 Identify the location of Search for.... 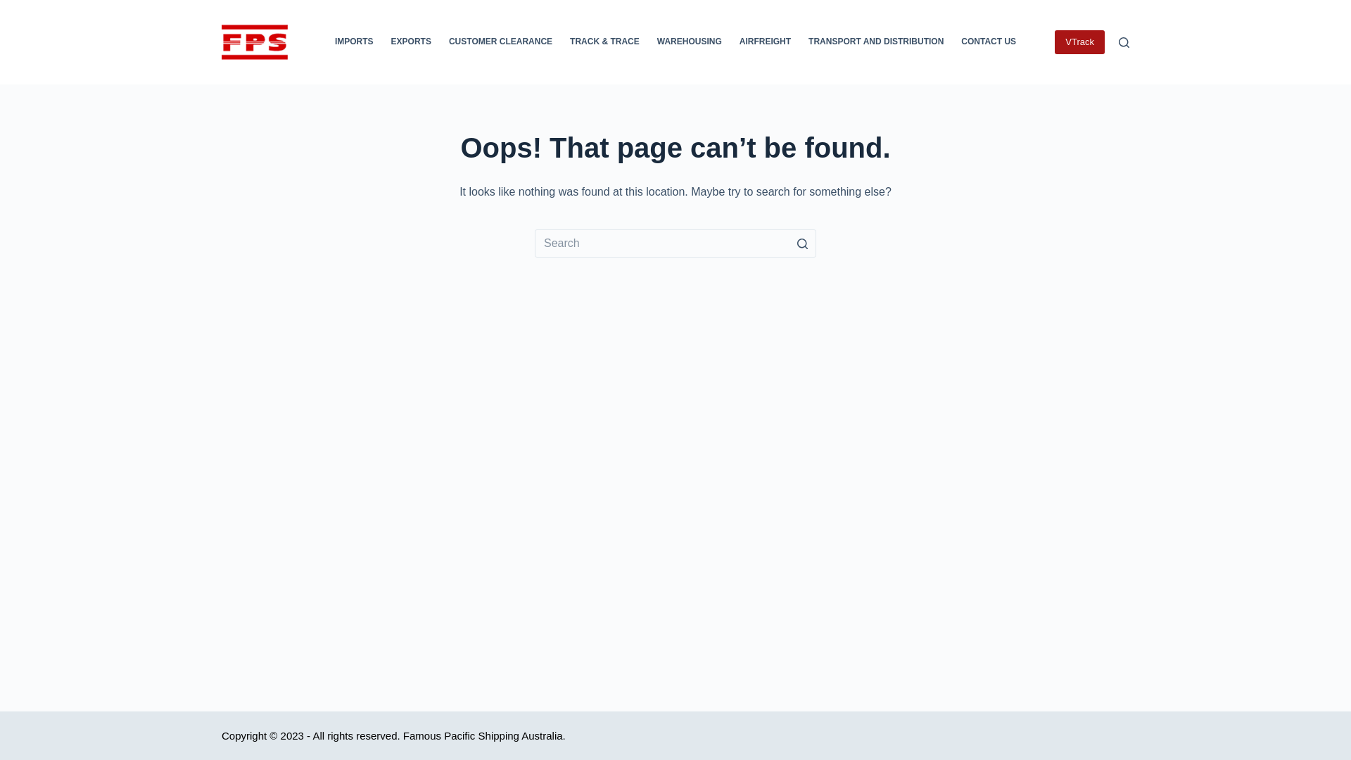
(675, 243).